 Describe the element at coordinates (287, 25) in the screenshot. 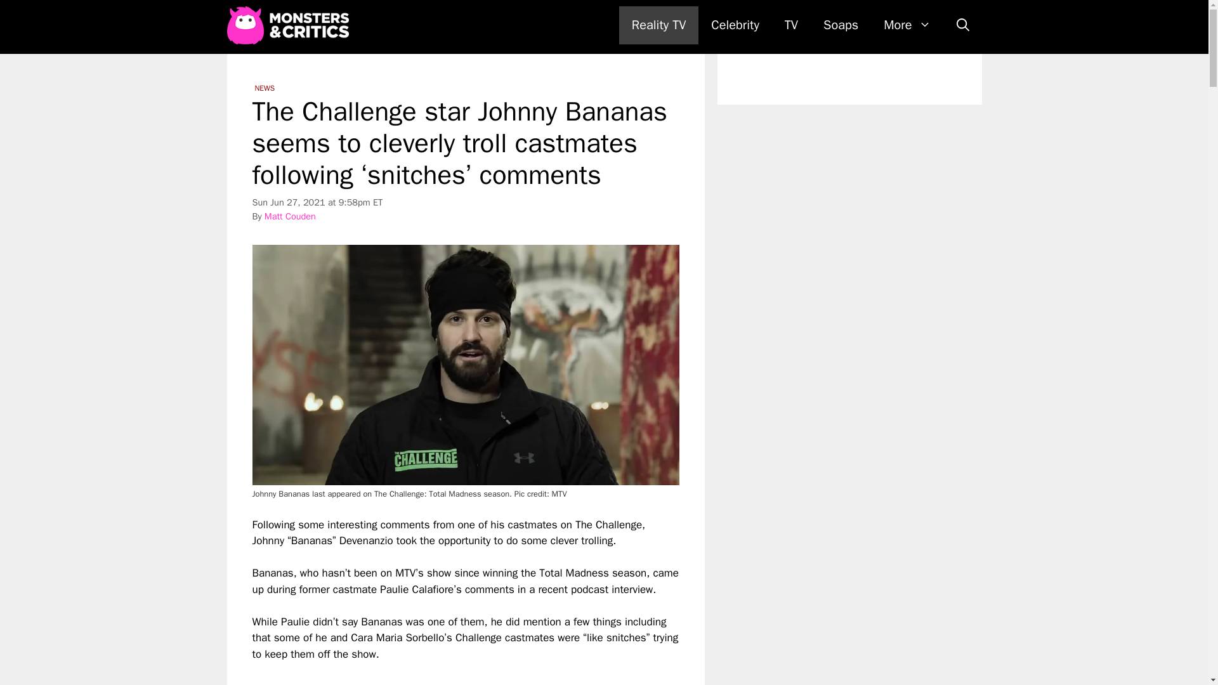

I see `Monsters and Critics` at that location.